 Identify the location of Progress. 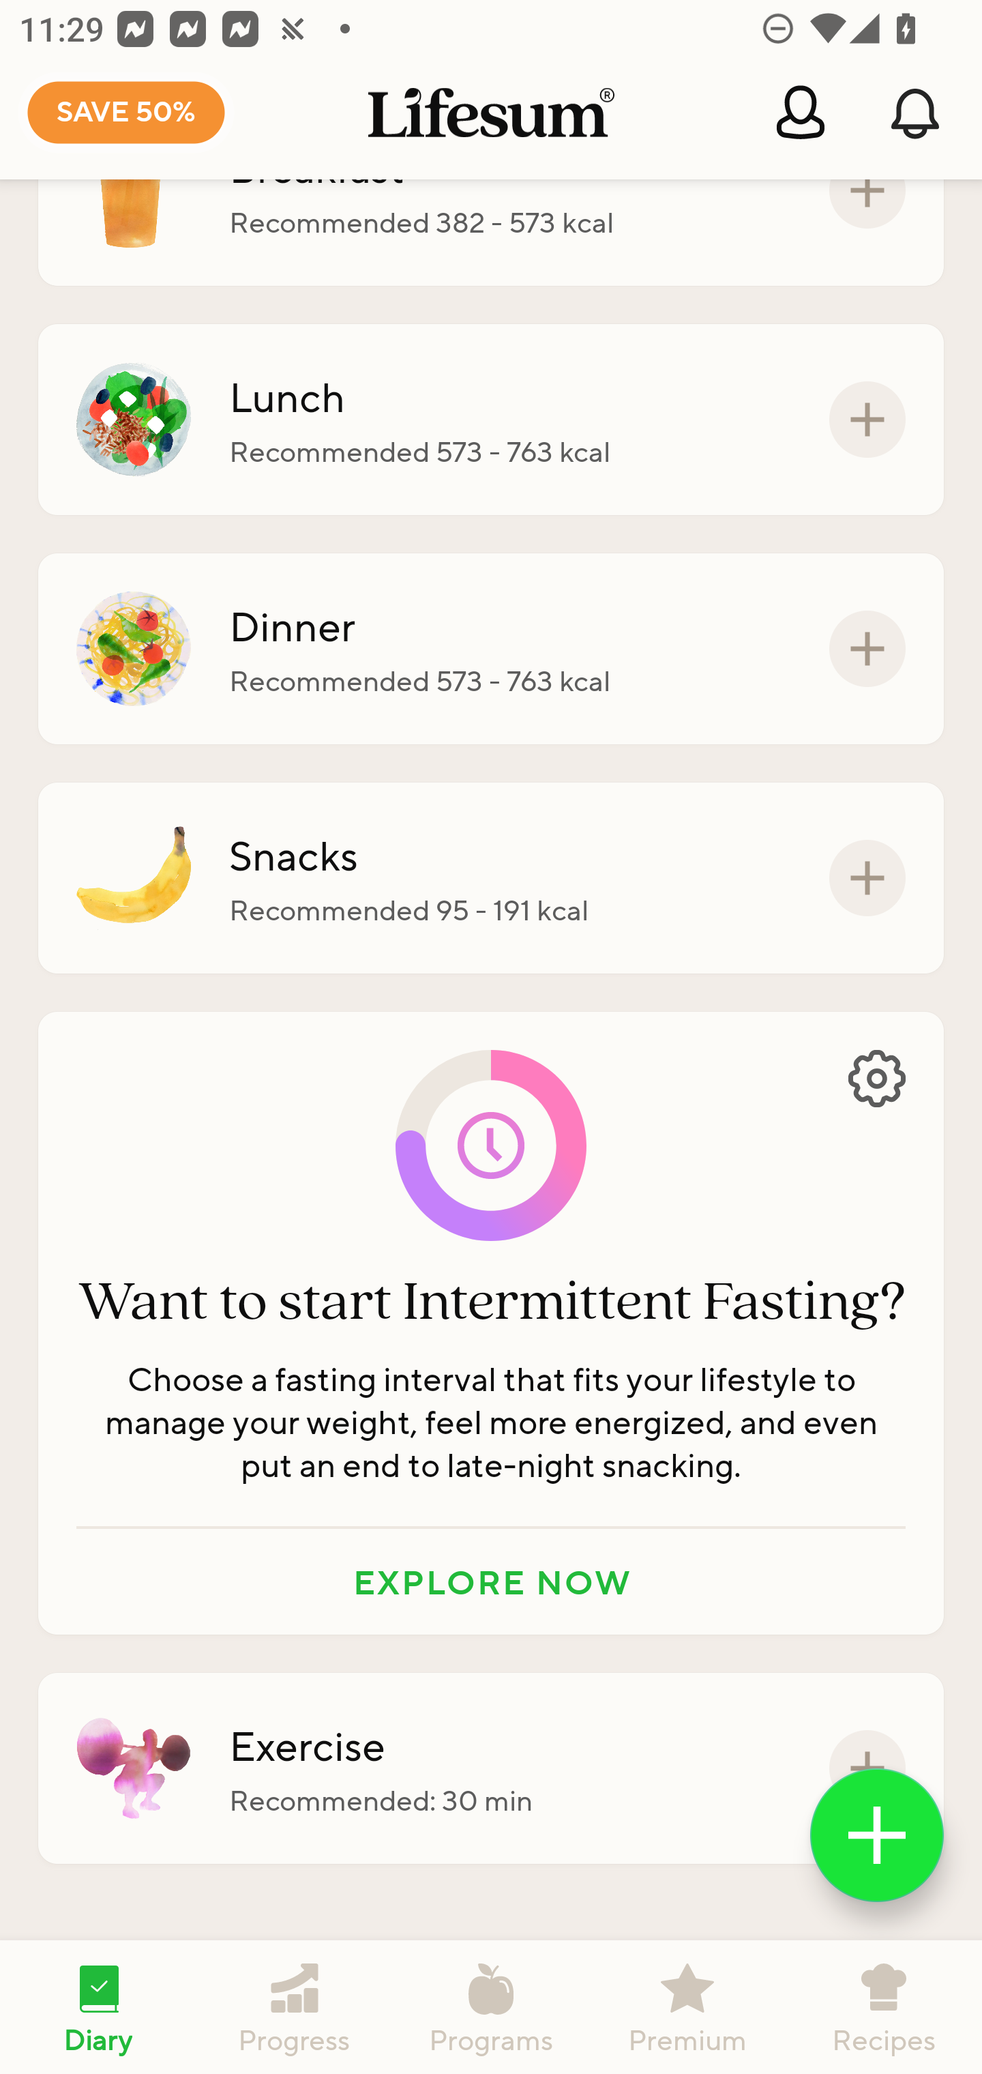
(295, 2007).